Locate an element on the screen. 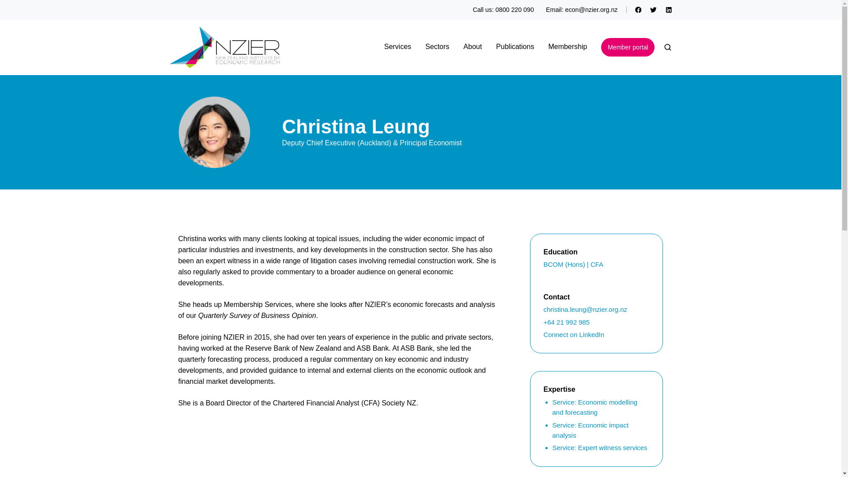 The image size is (848, 477). NZIER-logo-wide is located at coordinates (224, 47).